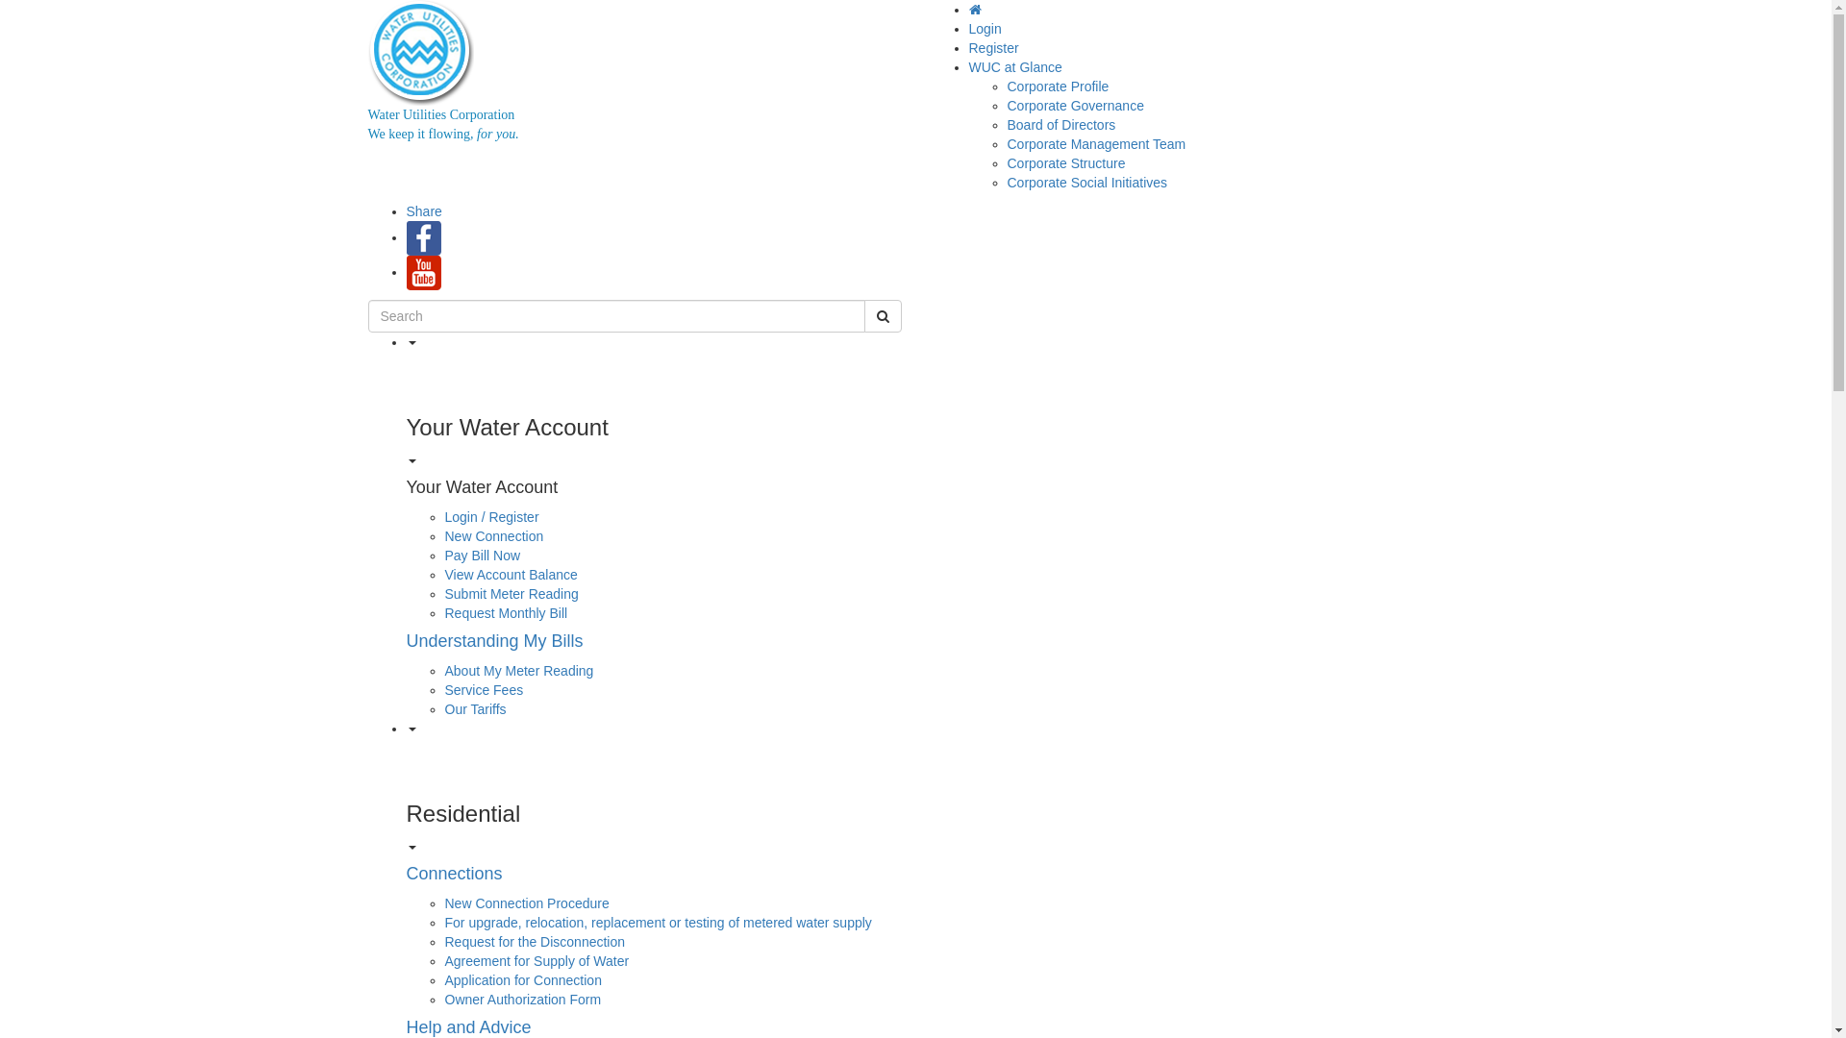 The height and width of the screenshot is (1038, 1846). Describe the element at coordinates (468, 1027) in the screenshot. I see `Help and Advice` at that location.